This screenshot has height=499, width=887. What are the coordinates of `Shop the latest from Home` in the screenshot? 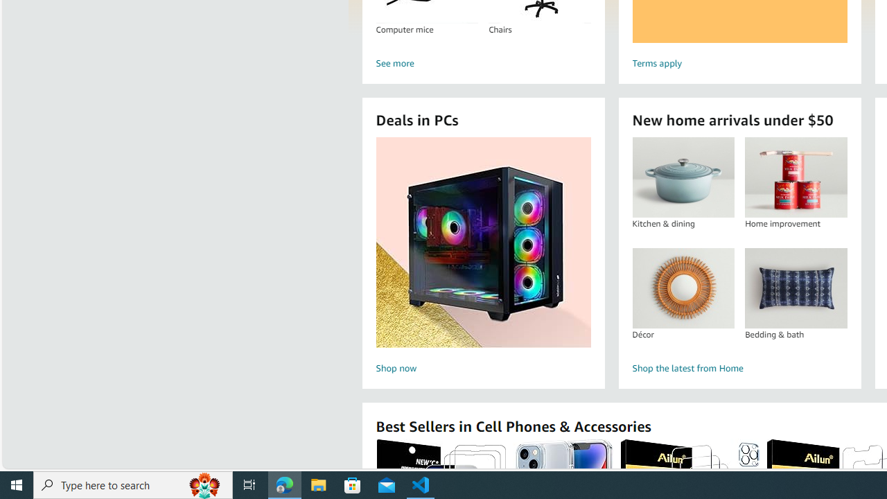 It's located at (739, 369).